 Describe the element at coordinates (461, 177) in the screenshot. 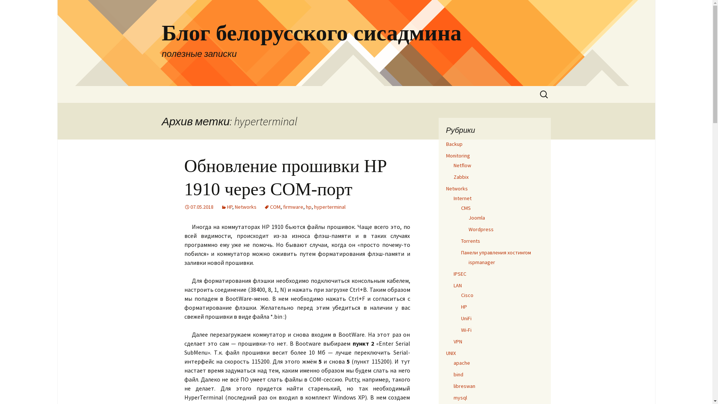

I see `Zabbix` at that location.